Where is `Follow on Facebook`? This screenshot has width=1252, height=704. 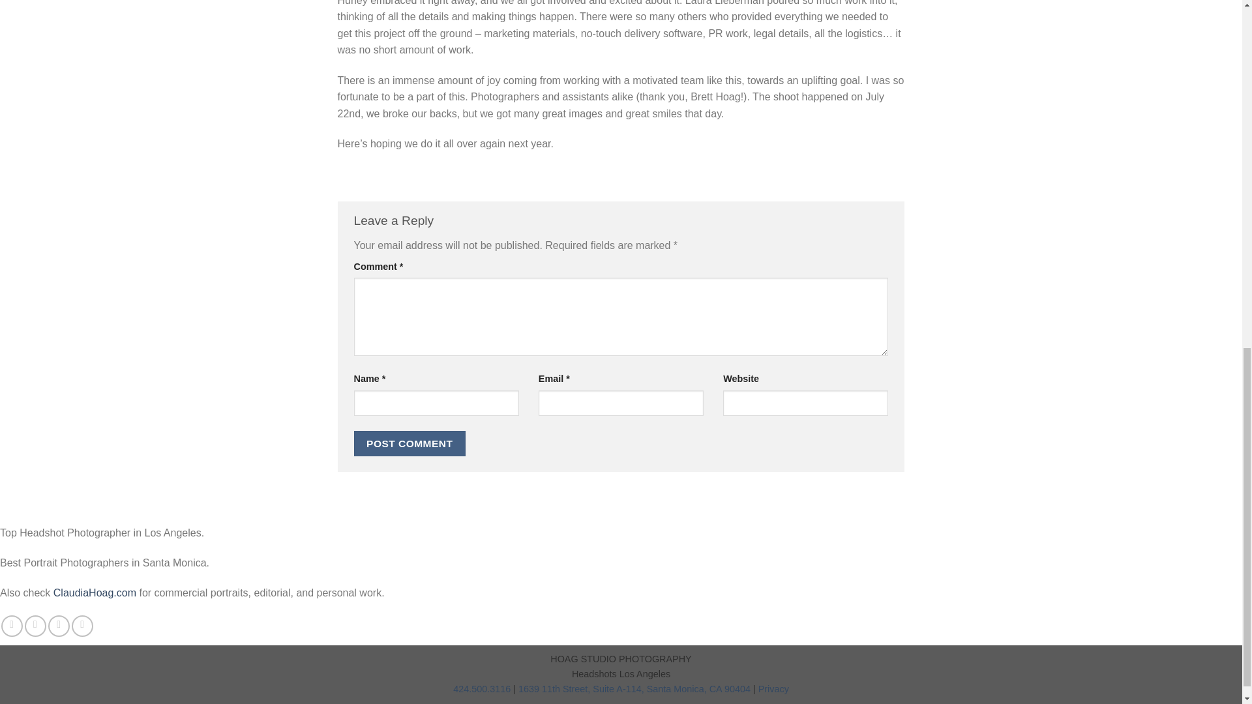 Follow on Facebook is located at coordinates (12, 626).